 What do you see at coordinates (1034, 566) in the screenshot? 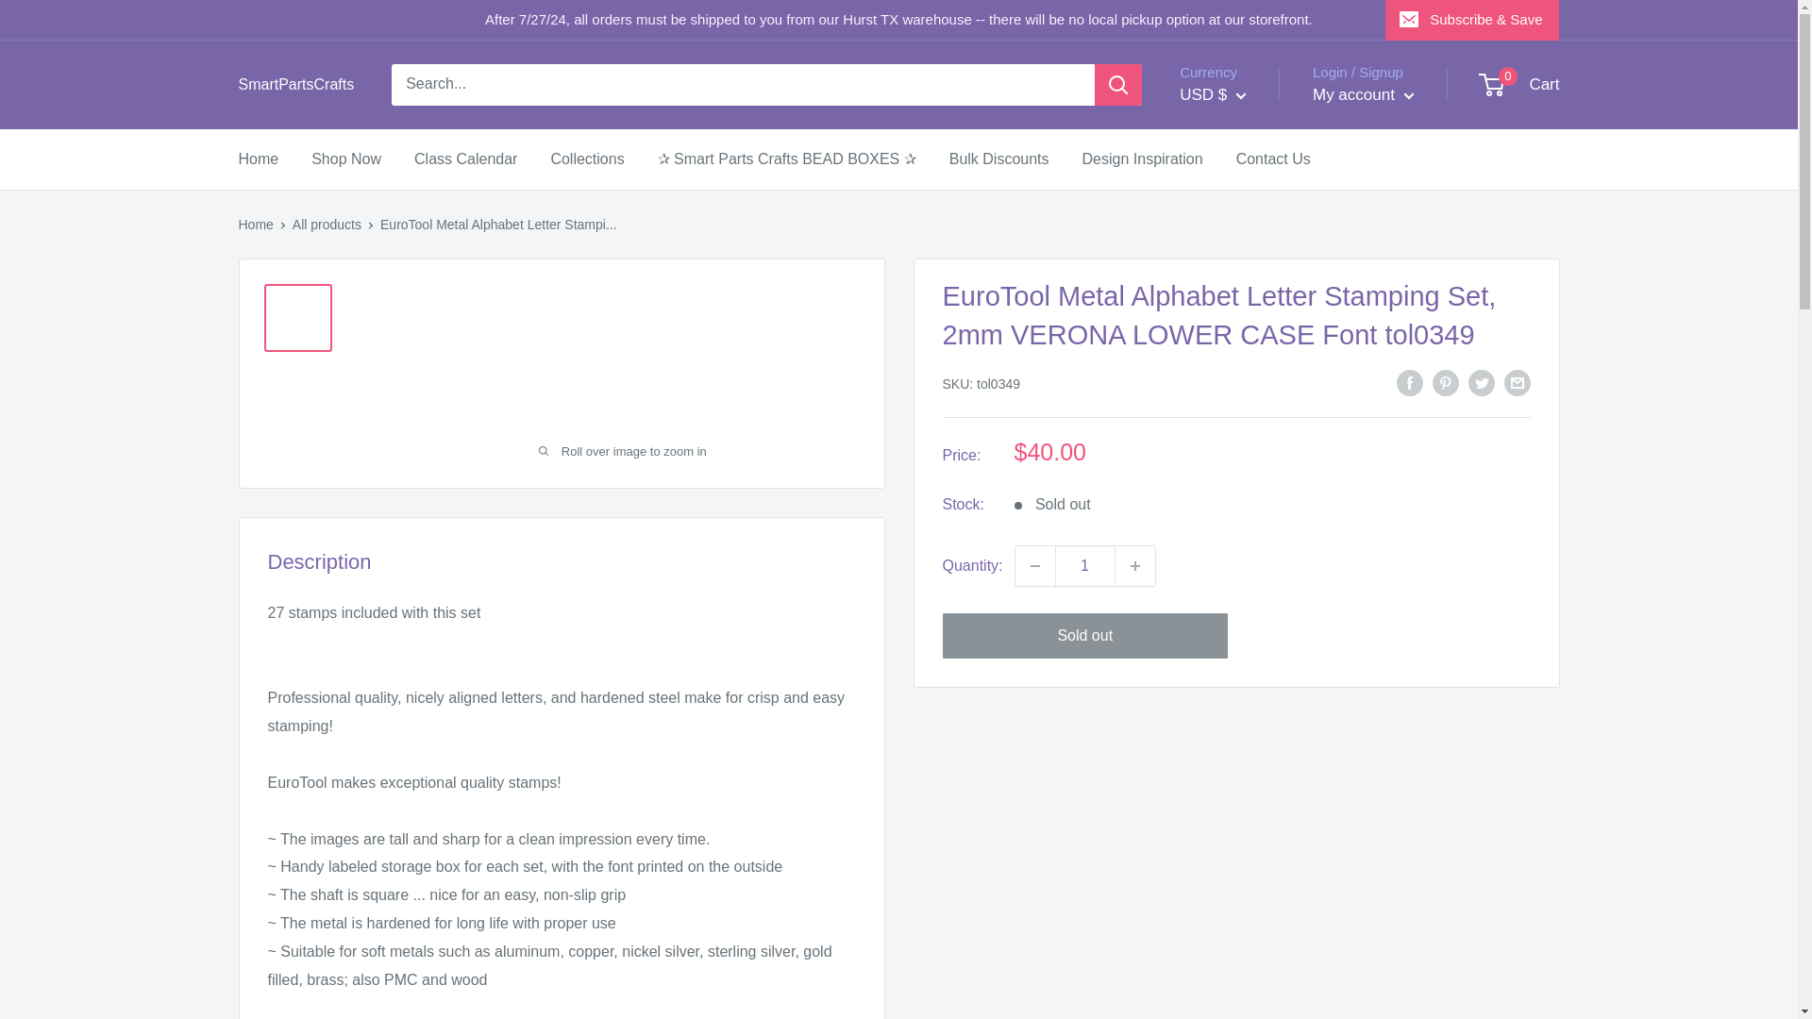
I see `Decrease quantity by 1` at bounding box center [1034, 566].